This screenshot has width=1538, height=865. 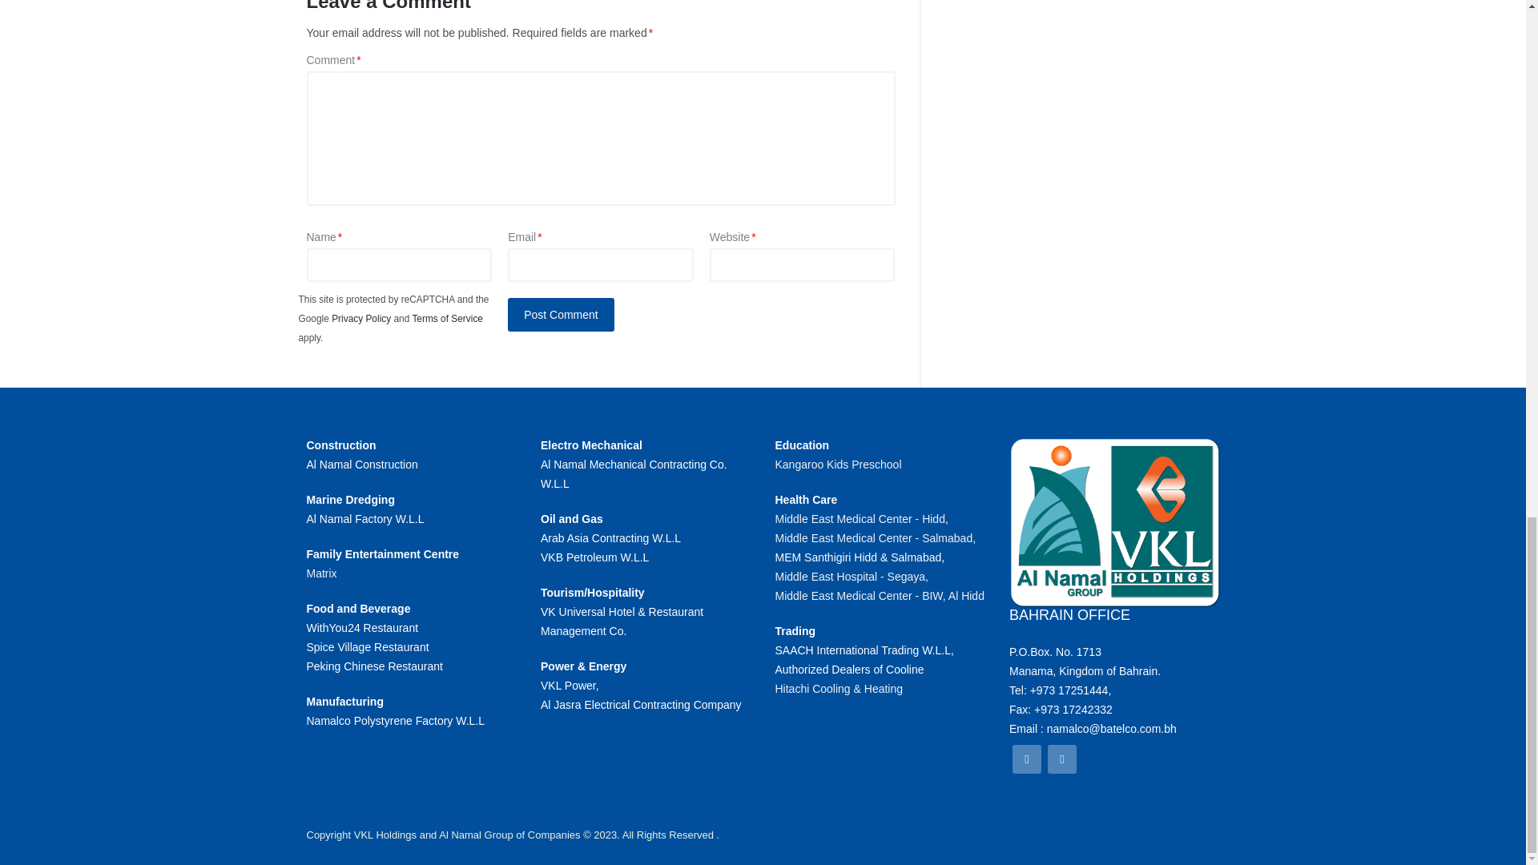 What do you see at coordinates (561, 314) in the screenshot?
I see `Post Comment` at bounding box center [561, 314].